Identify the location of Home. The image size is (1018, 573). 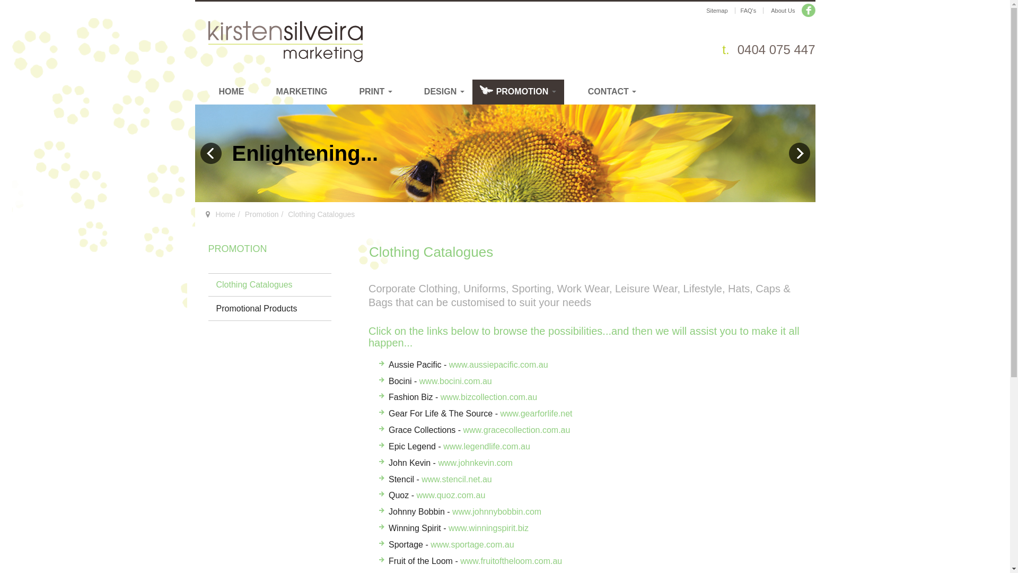
(225, 214).